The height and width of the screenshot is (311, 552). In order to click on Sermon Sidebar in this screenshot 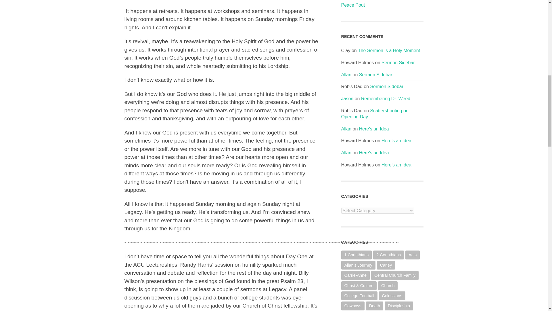, I will do `click(386, 86)`.